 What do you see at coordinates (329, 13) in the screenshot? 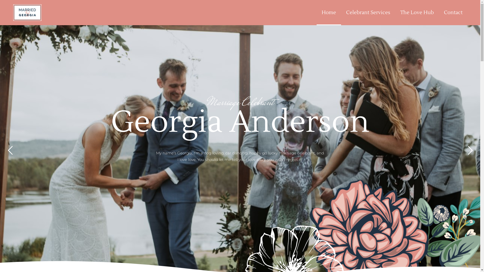
I see `Home` at bounding box center [329, 13].